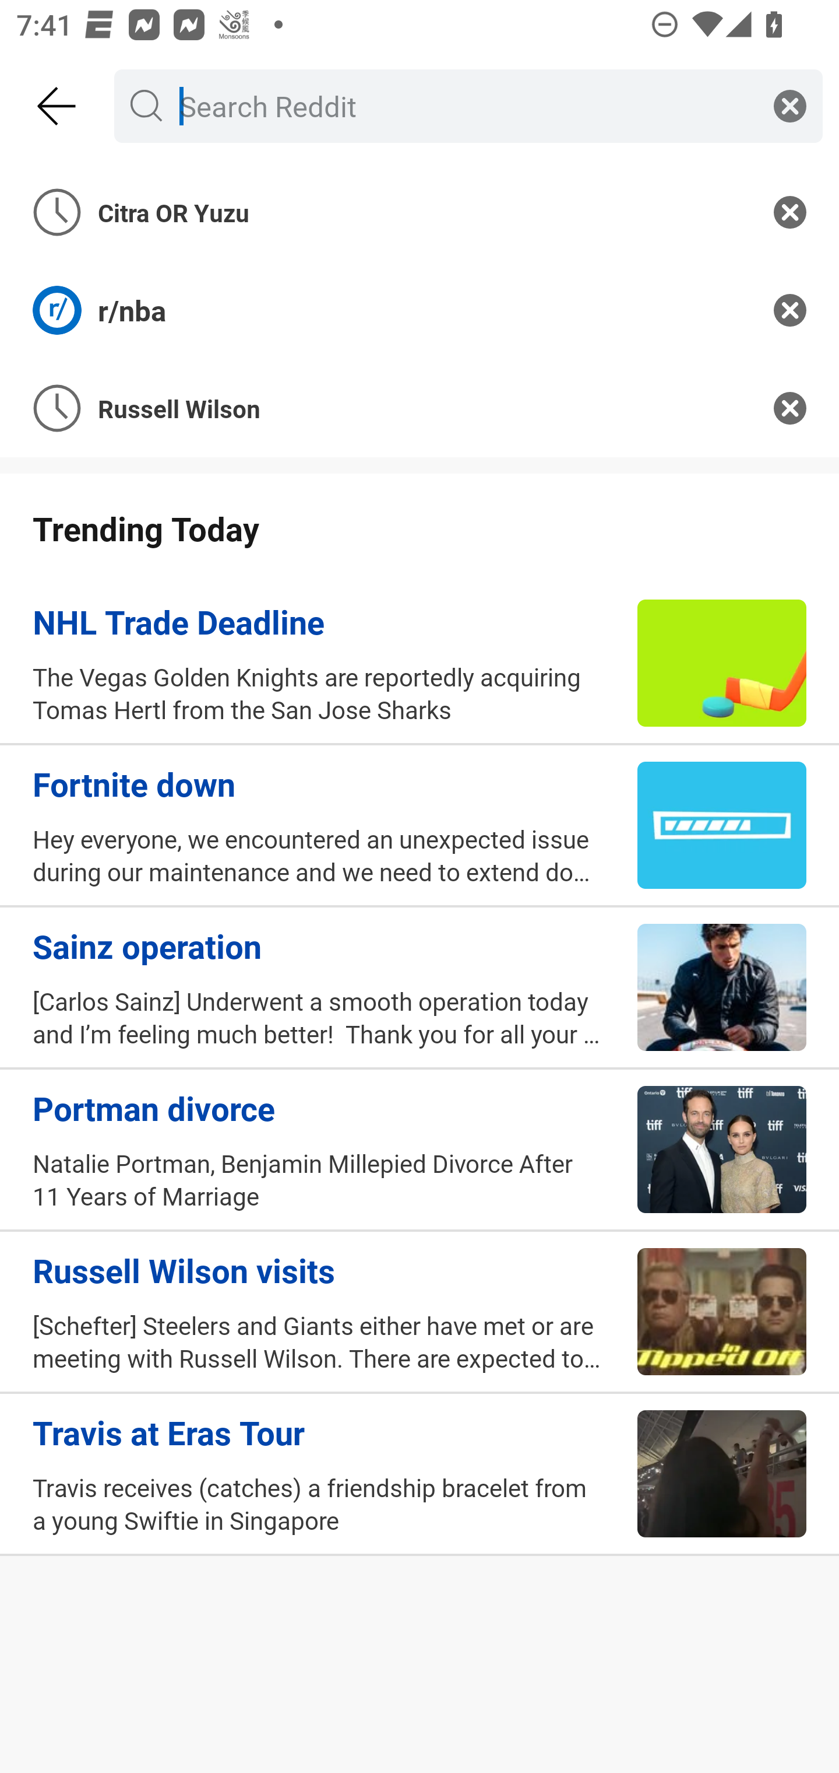  Describe the element at coordinates (57, 106) in the screenshot. I see `Back` at that location.